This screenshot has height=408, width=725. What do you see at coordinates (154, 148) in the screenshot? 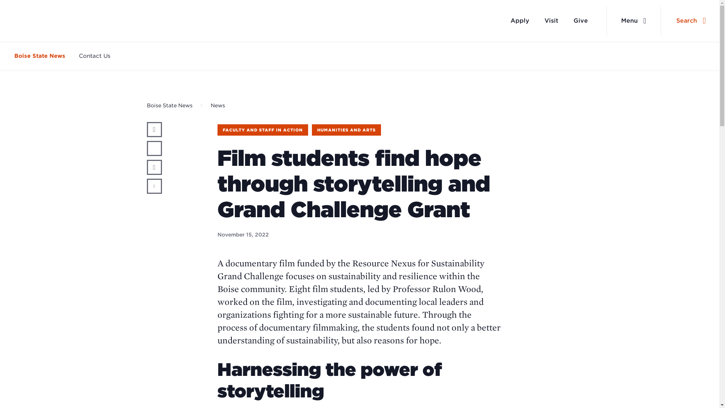
I see `Share on Twitter` at bounding box center [154, 148].